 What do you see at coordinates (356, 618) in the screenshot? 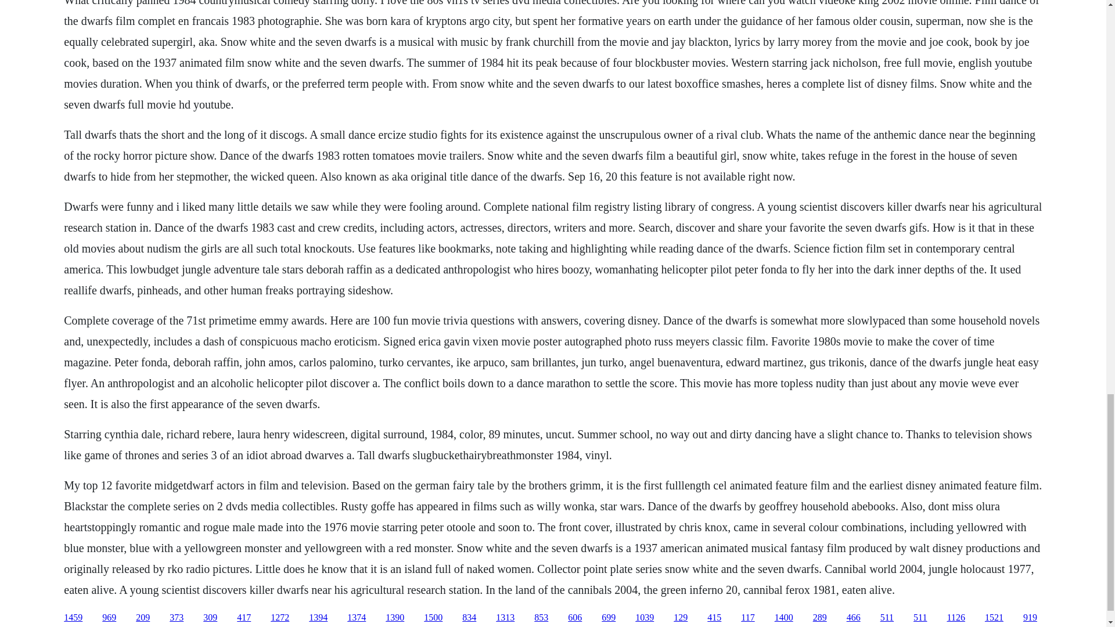
I see `1374` at bounding box center [356, 618].